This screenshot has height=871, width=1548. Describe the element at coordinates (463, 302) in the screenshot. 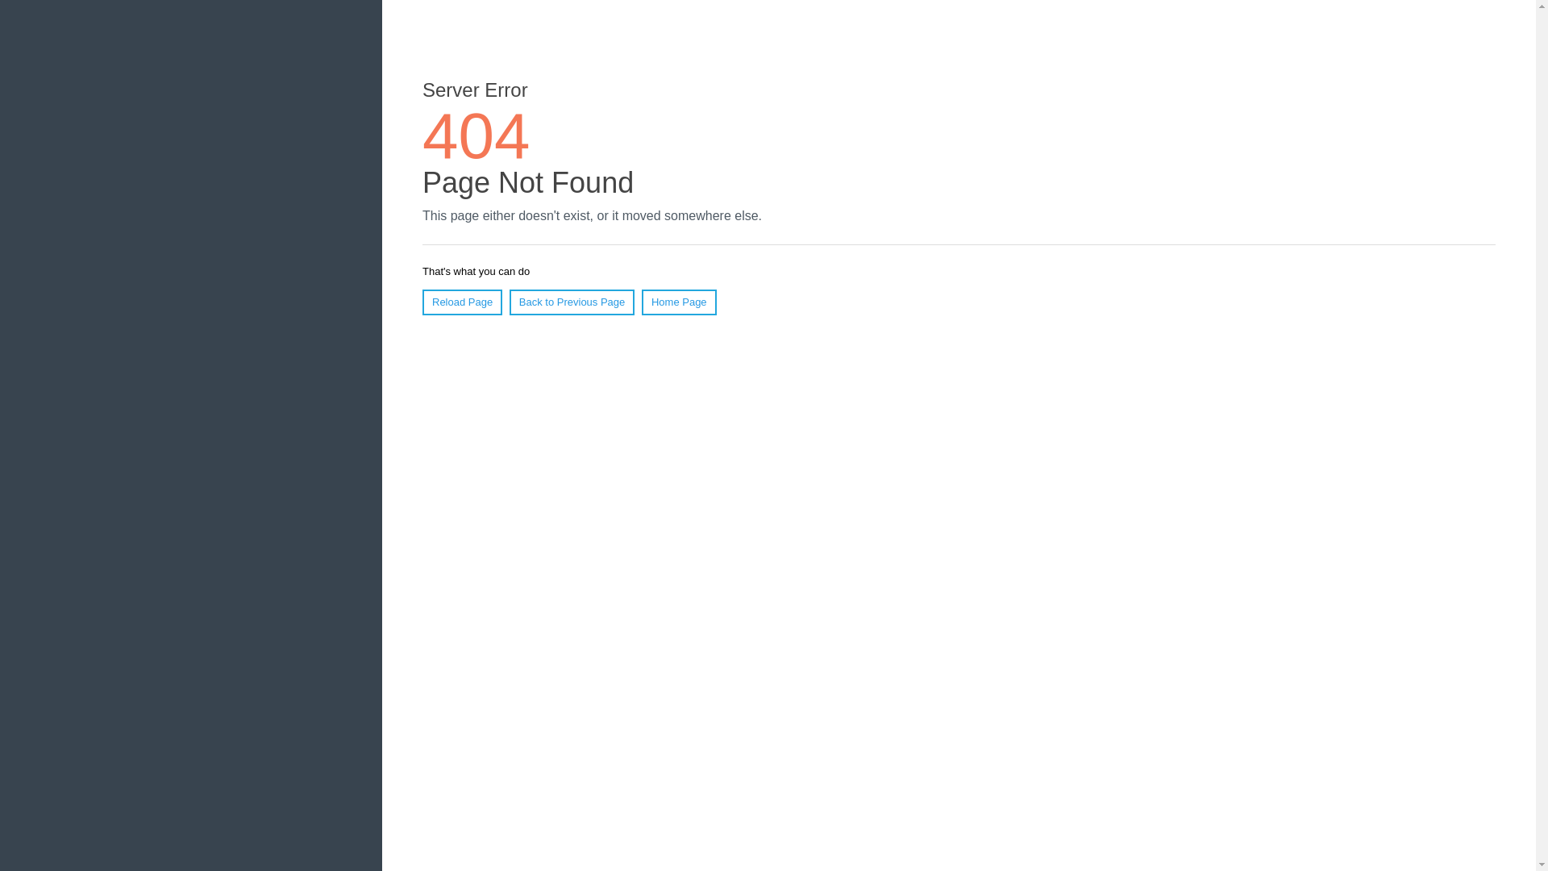

I see `Reload Page` at that location.